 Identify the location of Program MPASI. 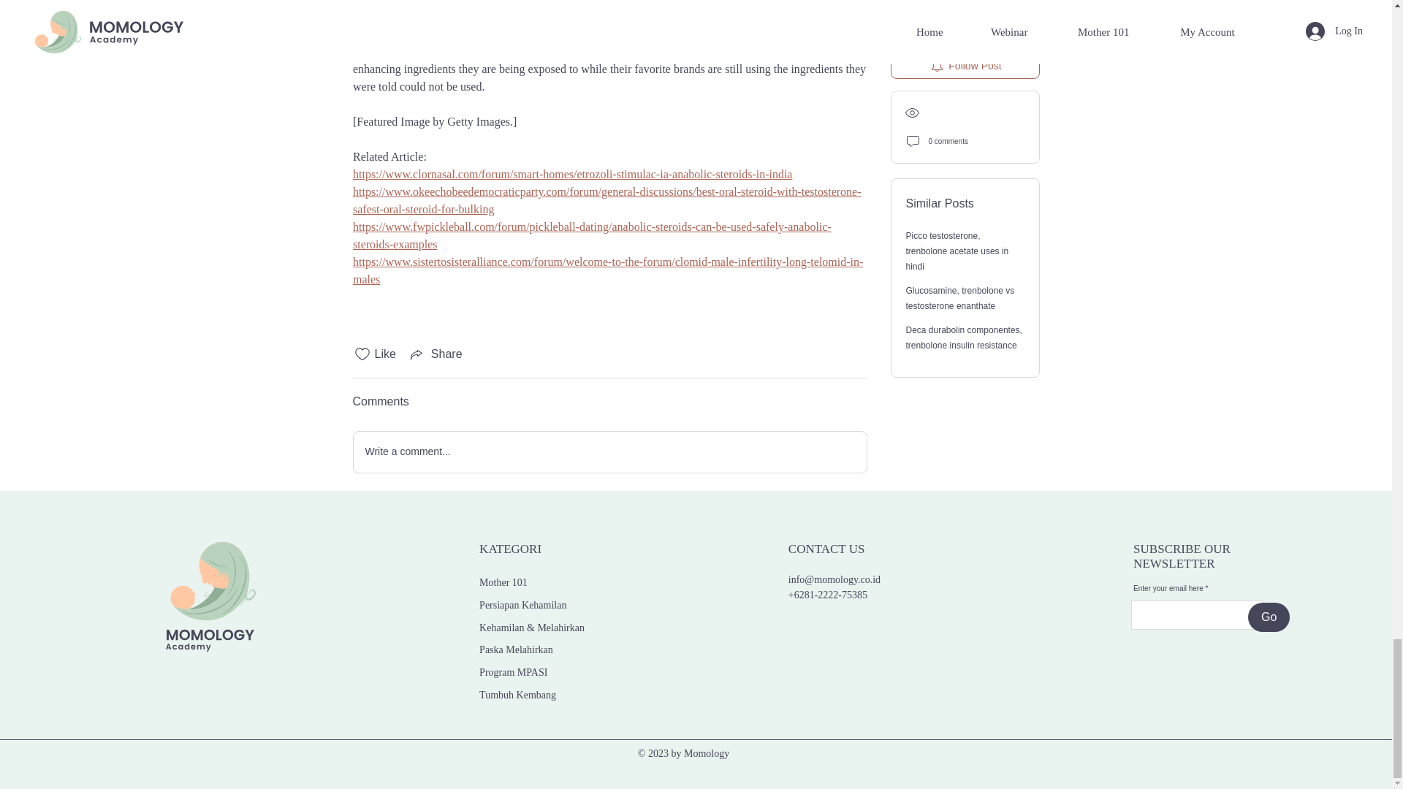
(513, 672).